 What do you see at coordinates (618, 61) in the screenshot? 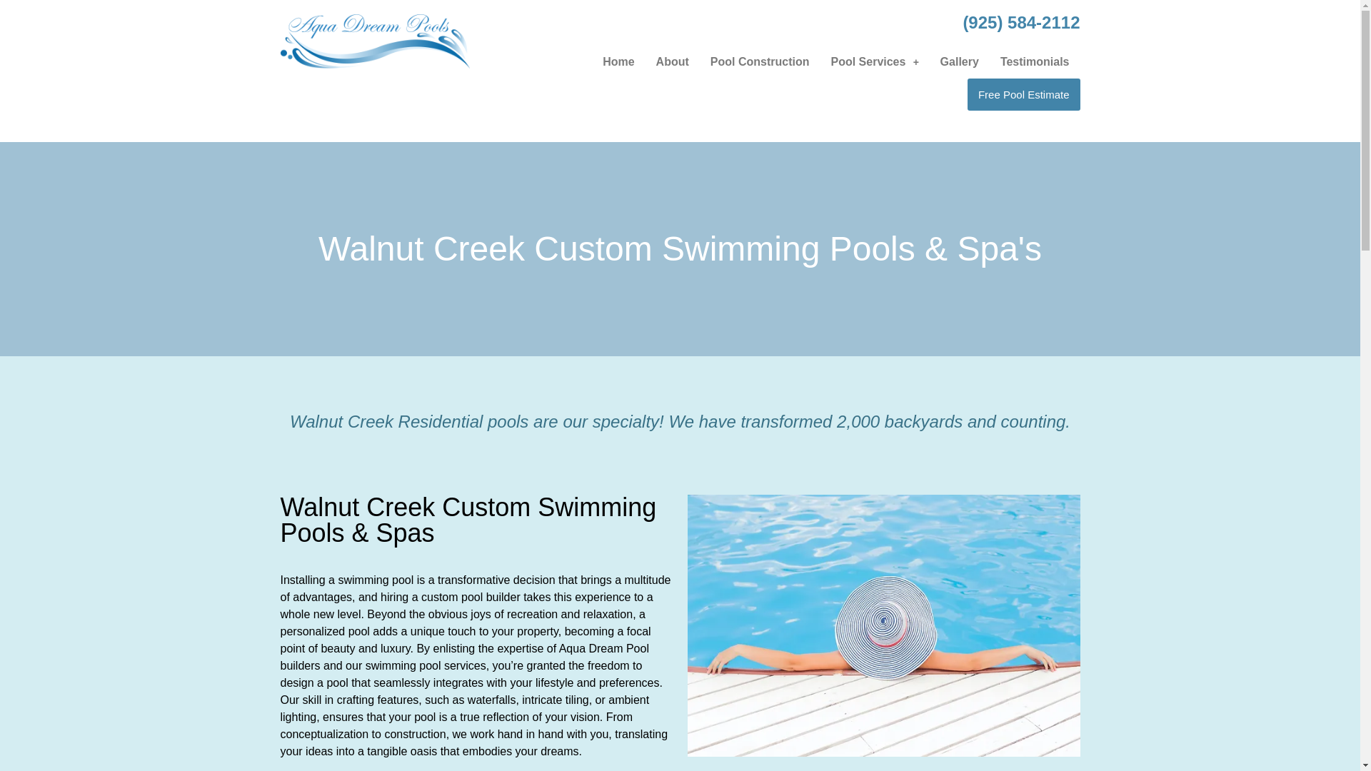
I see `Home` at bounding box center [618, 61].